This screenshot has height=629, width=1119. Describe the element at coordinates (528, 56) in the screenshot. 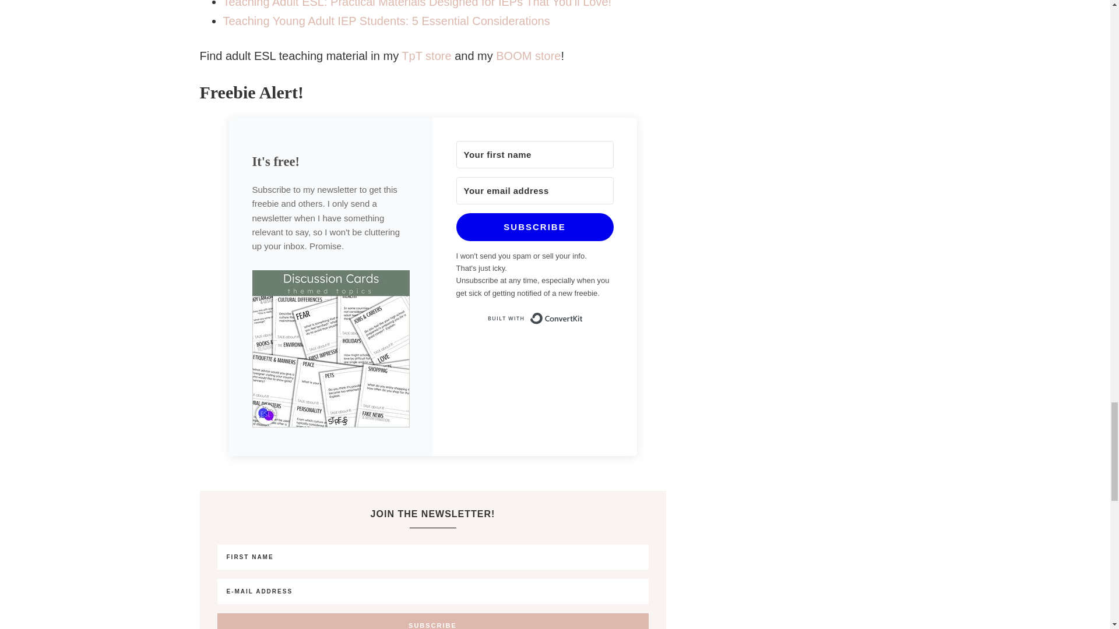

I see `BOOM store` at that location.